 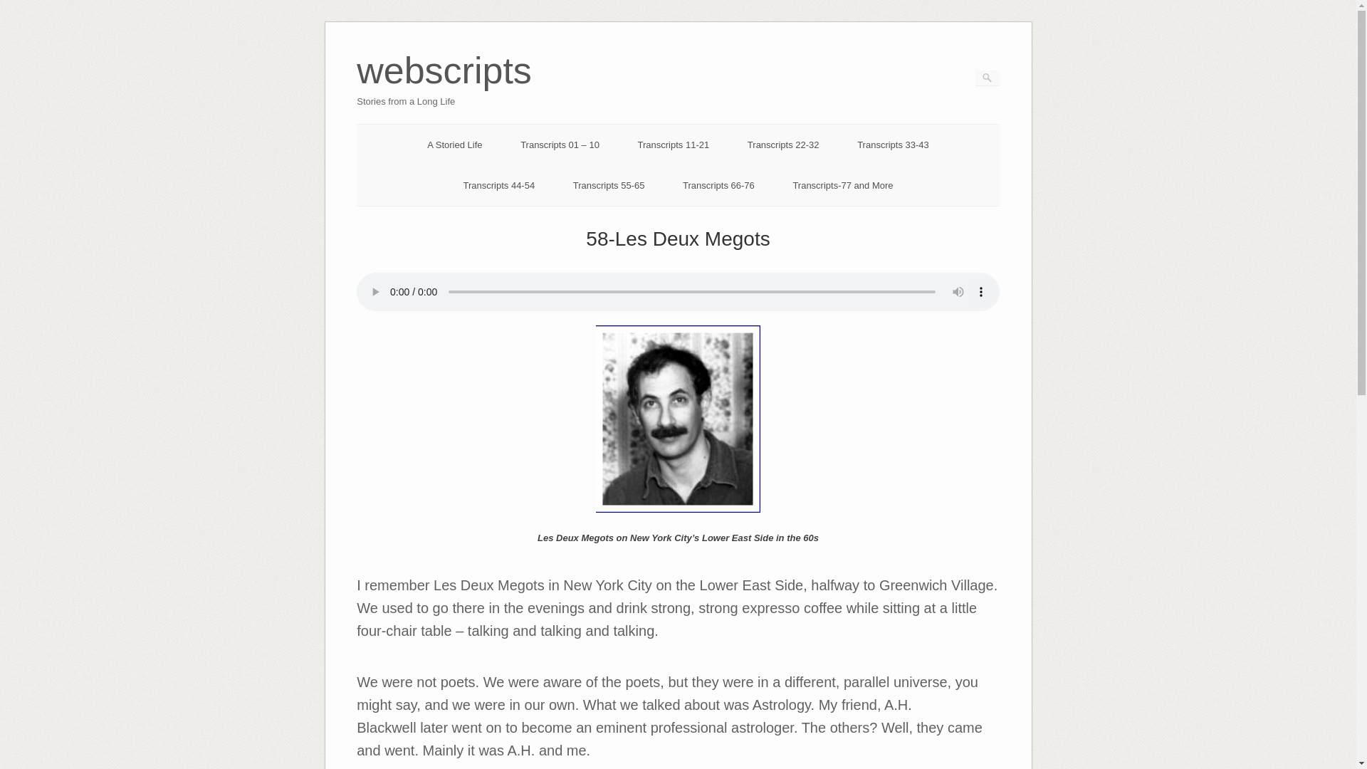 What do you see at coordinates (674, 144) in the screenshot?
I see `Transcripts 11-21` at bounding box center [674, 144].